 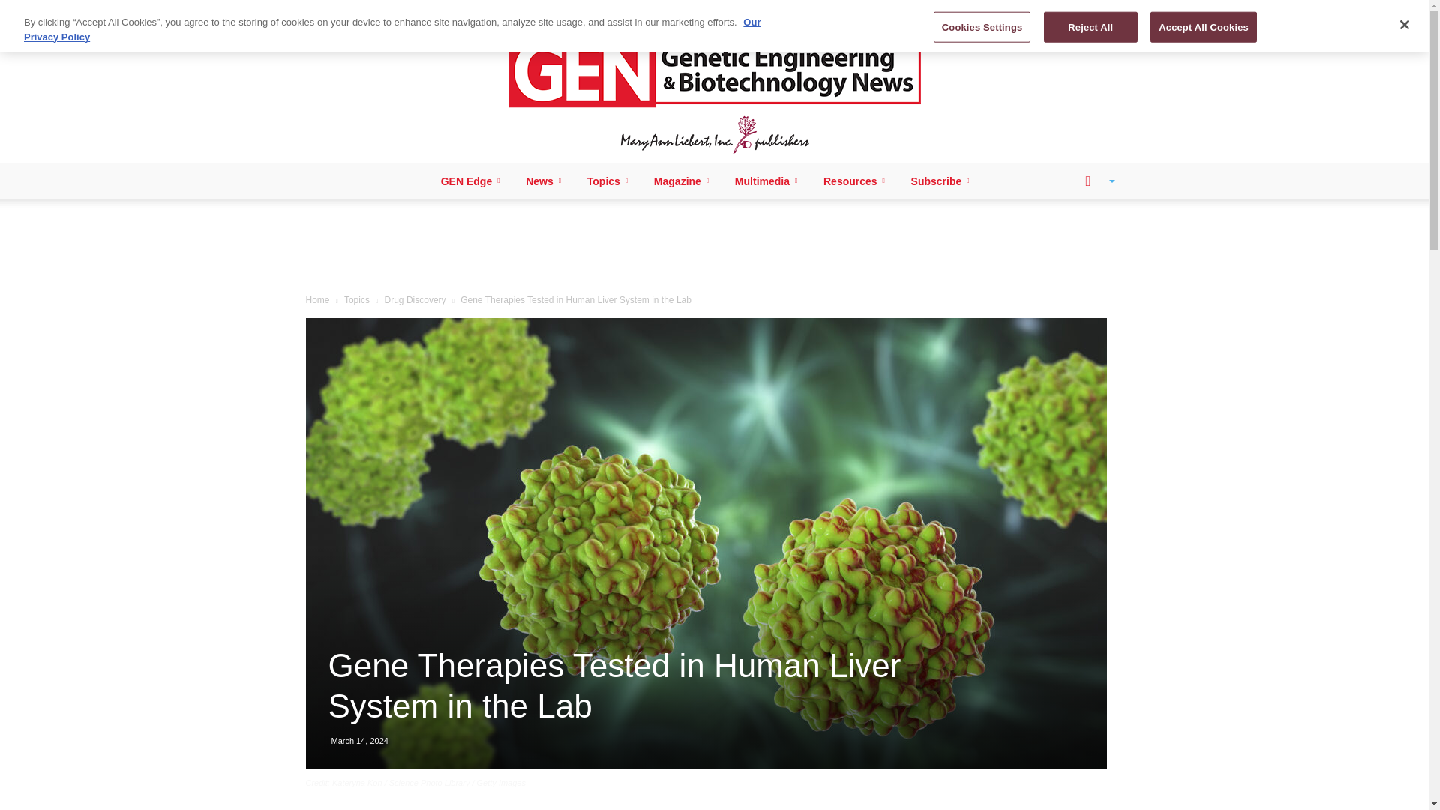 I want to click on 3rd party ad content, so click(x=715, y=247).